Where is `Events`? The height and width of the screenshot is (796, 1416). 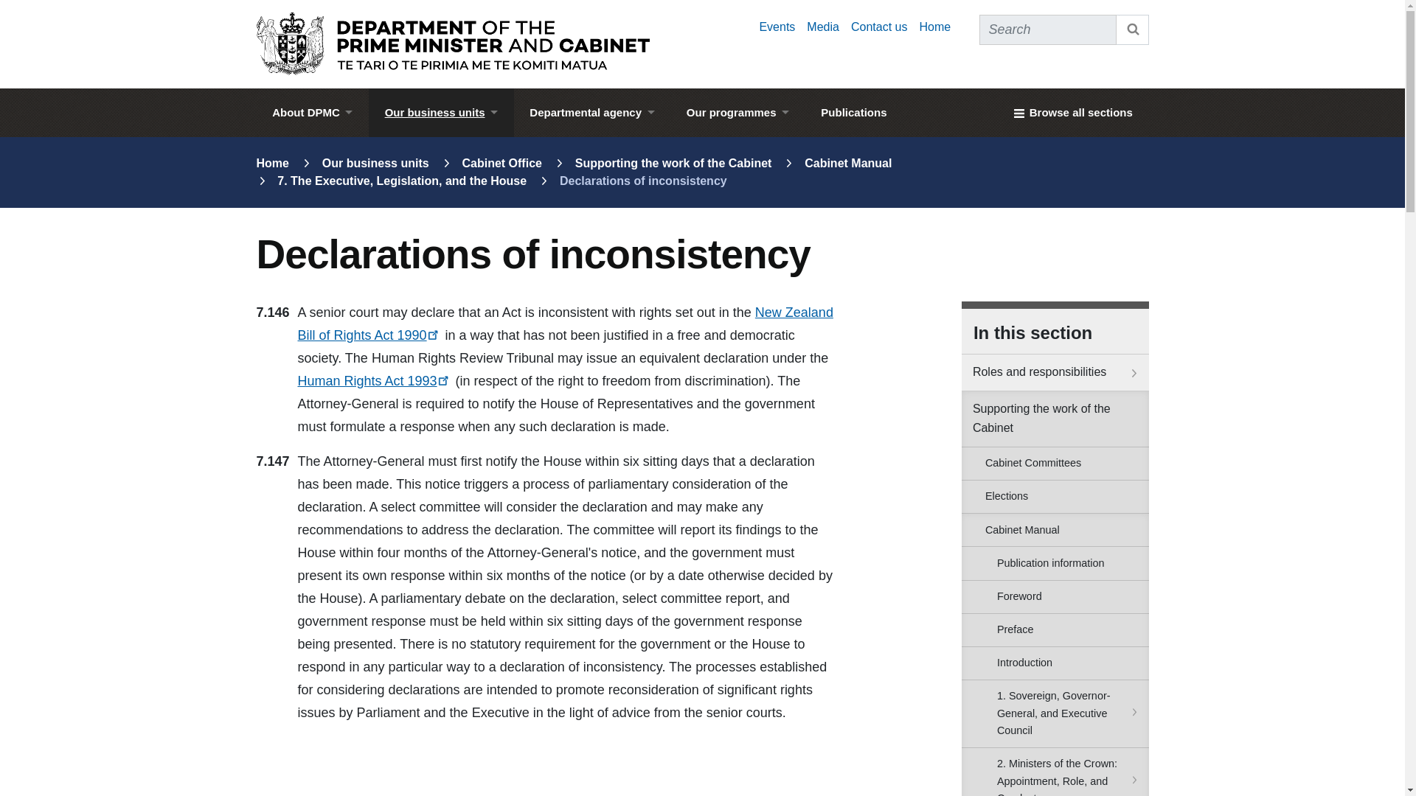 Events is located at coordinates (777, 27).